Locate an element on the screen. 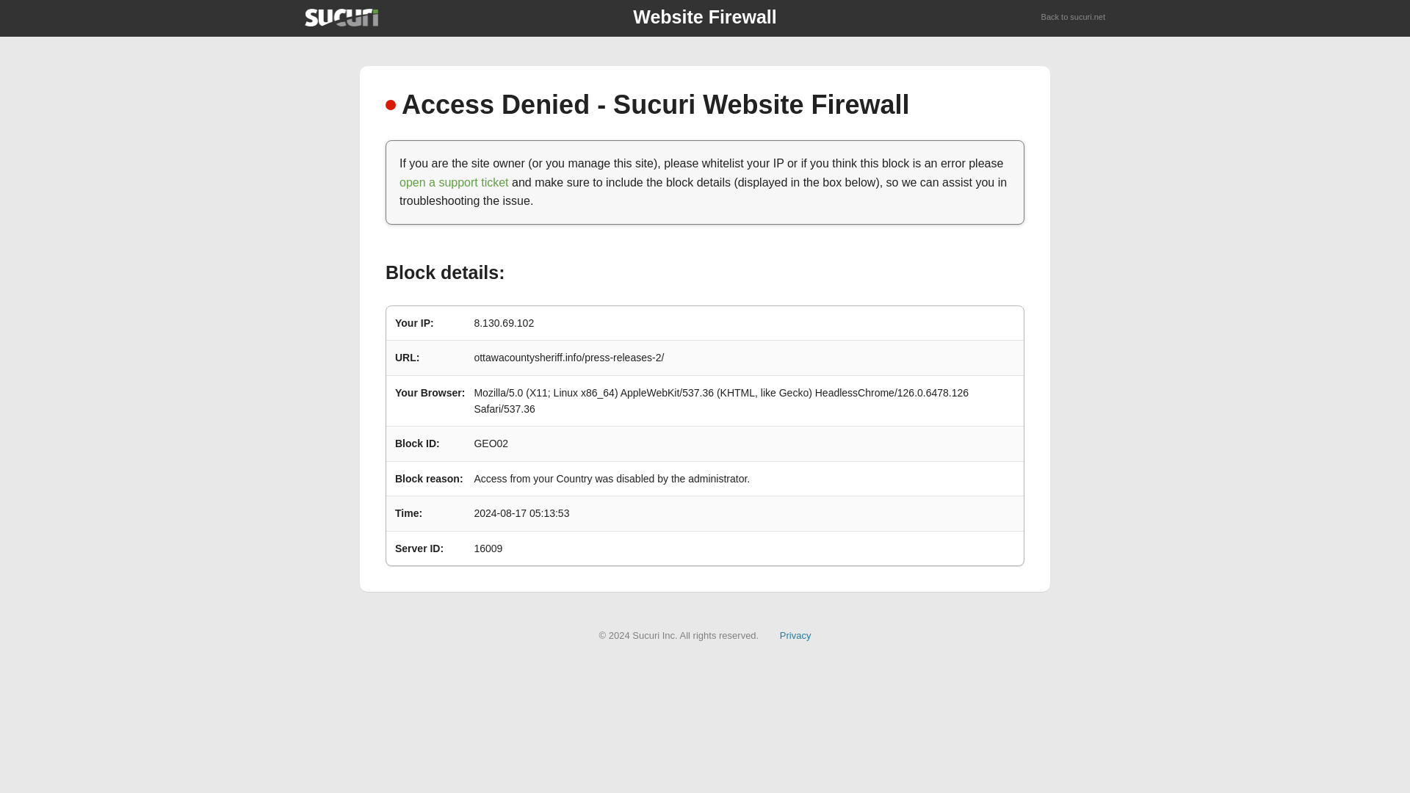 The height and width of the screenshot is (793, 1410). open a support ticket is located at coordinates (454, 182).